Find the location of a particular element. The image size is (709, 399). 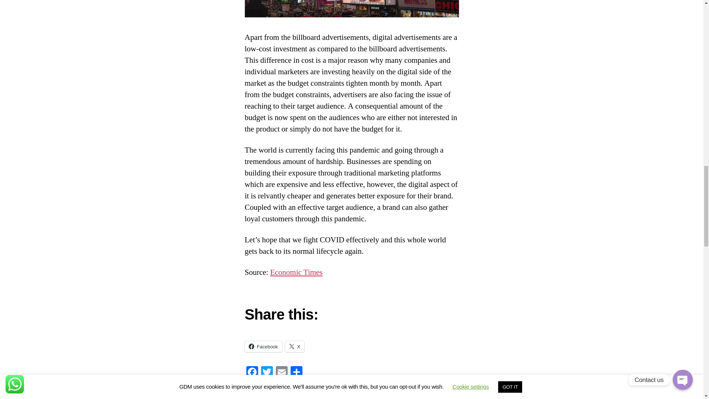

Twitter is located at coordinates (267, 373).